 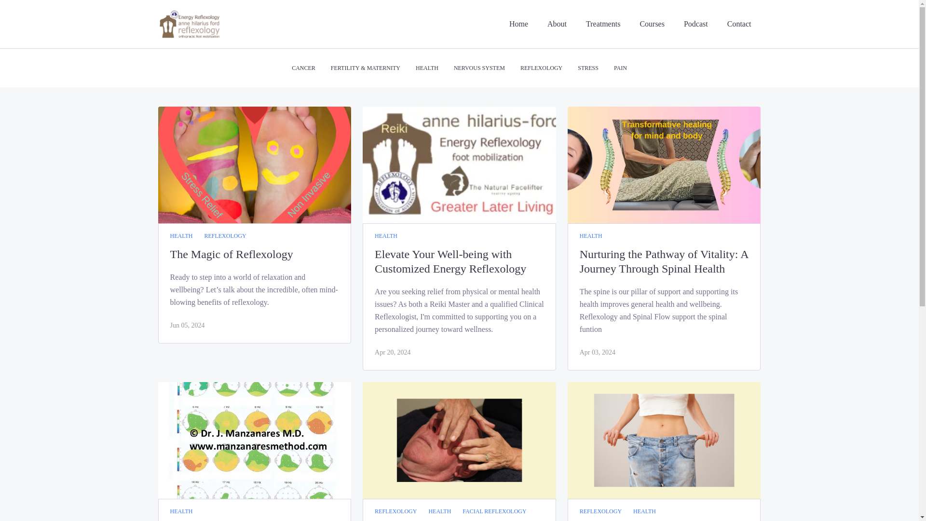 What do you see at coordinates (541, 68) in the screenshot?
I see `REFLEXOLOGY` at bounding box center [541, 68].